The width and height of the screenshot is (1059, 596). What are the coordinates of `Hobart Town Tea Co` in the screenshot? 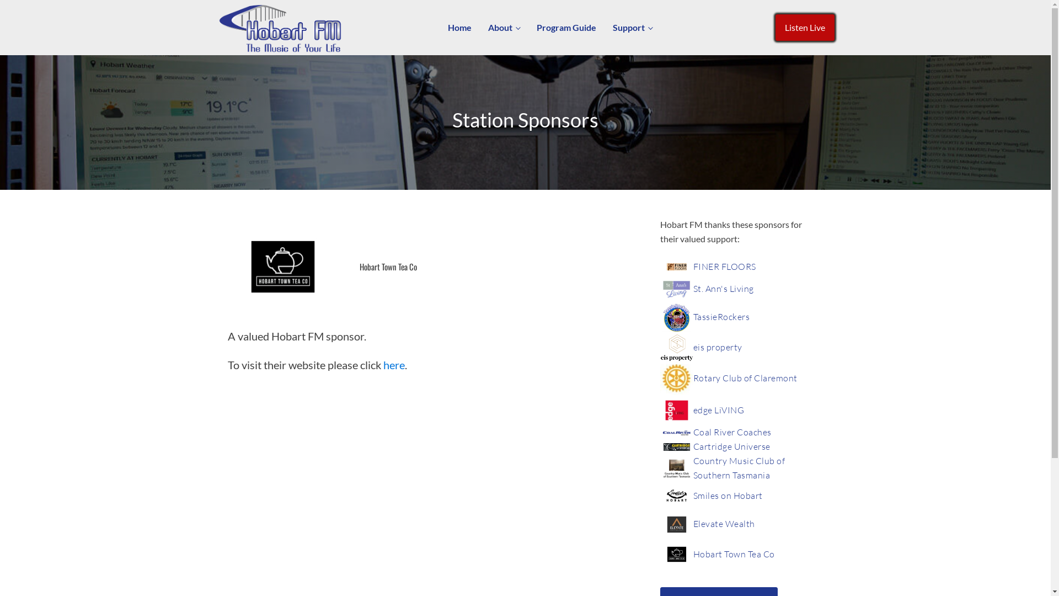 It's located at (734, 554).